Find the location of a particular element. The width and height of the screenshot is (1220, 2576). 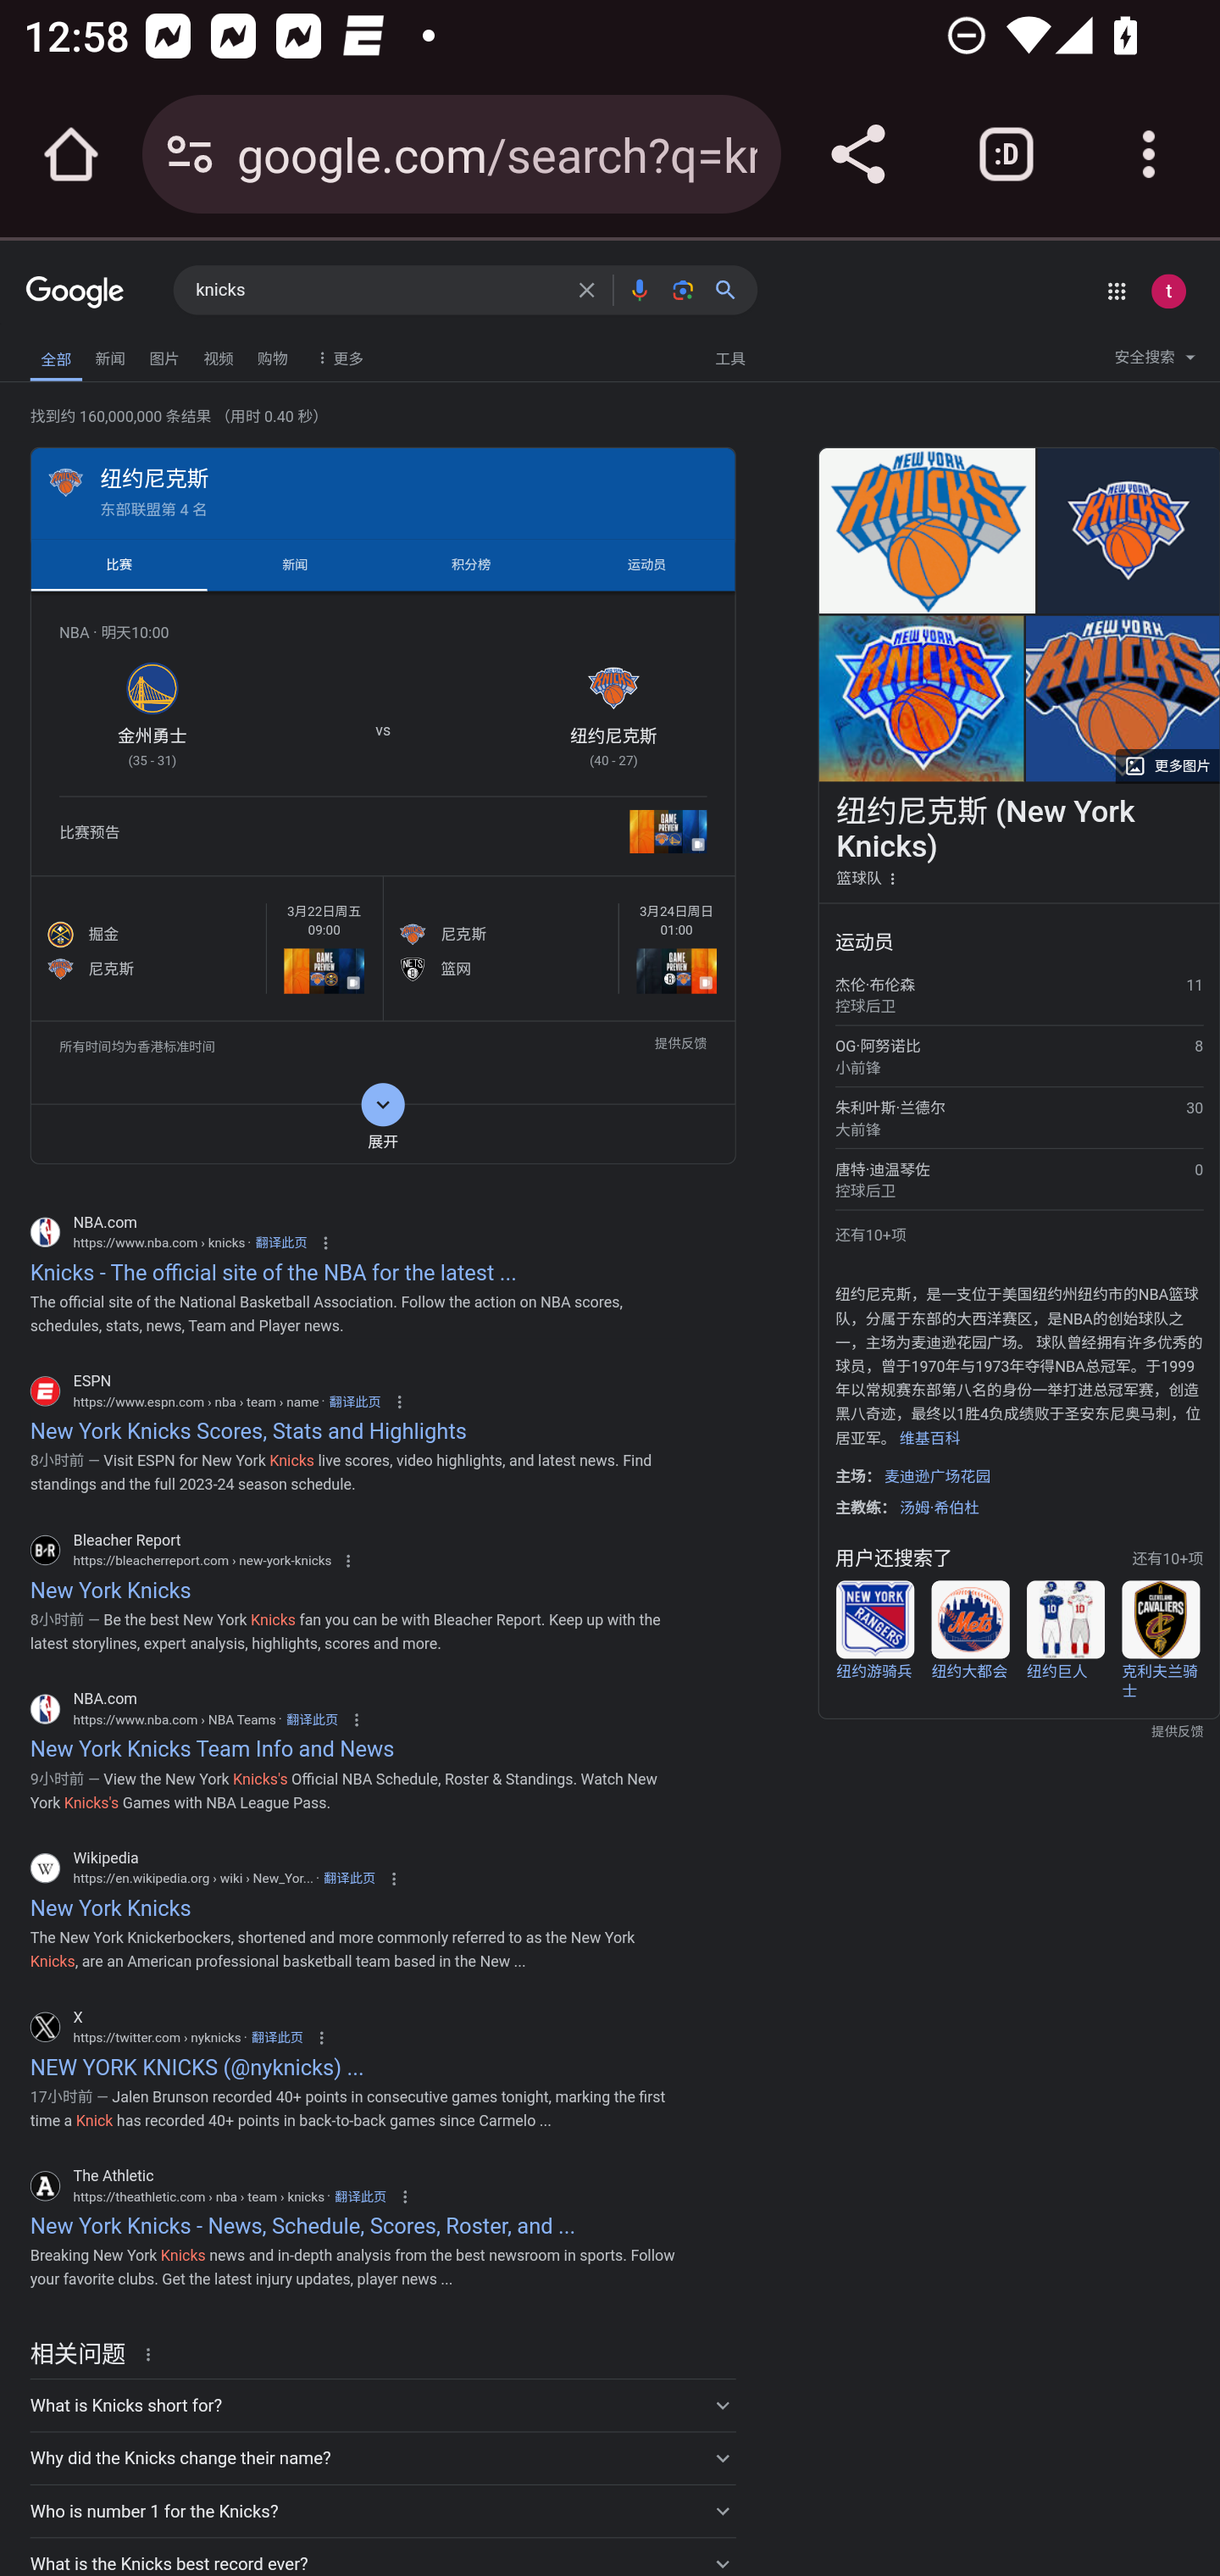

新闻 is located at coordinates (295, 564).